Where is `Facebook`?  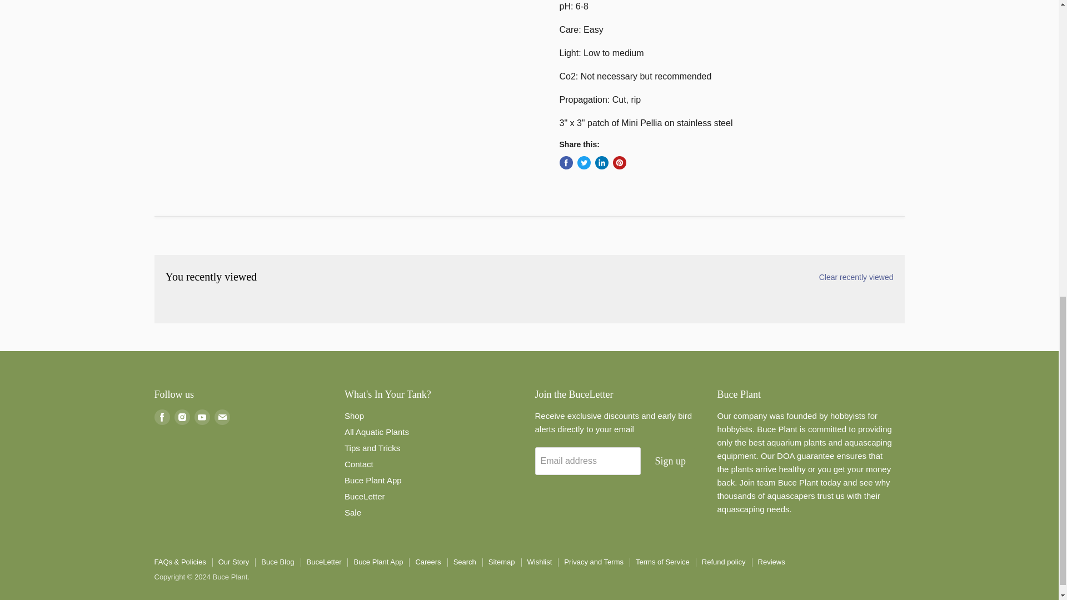 Facebook is located at coordinates (162, 417).